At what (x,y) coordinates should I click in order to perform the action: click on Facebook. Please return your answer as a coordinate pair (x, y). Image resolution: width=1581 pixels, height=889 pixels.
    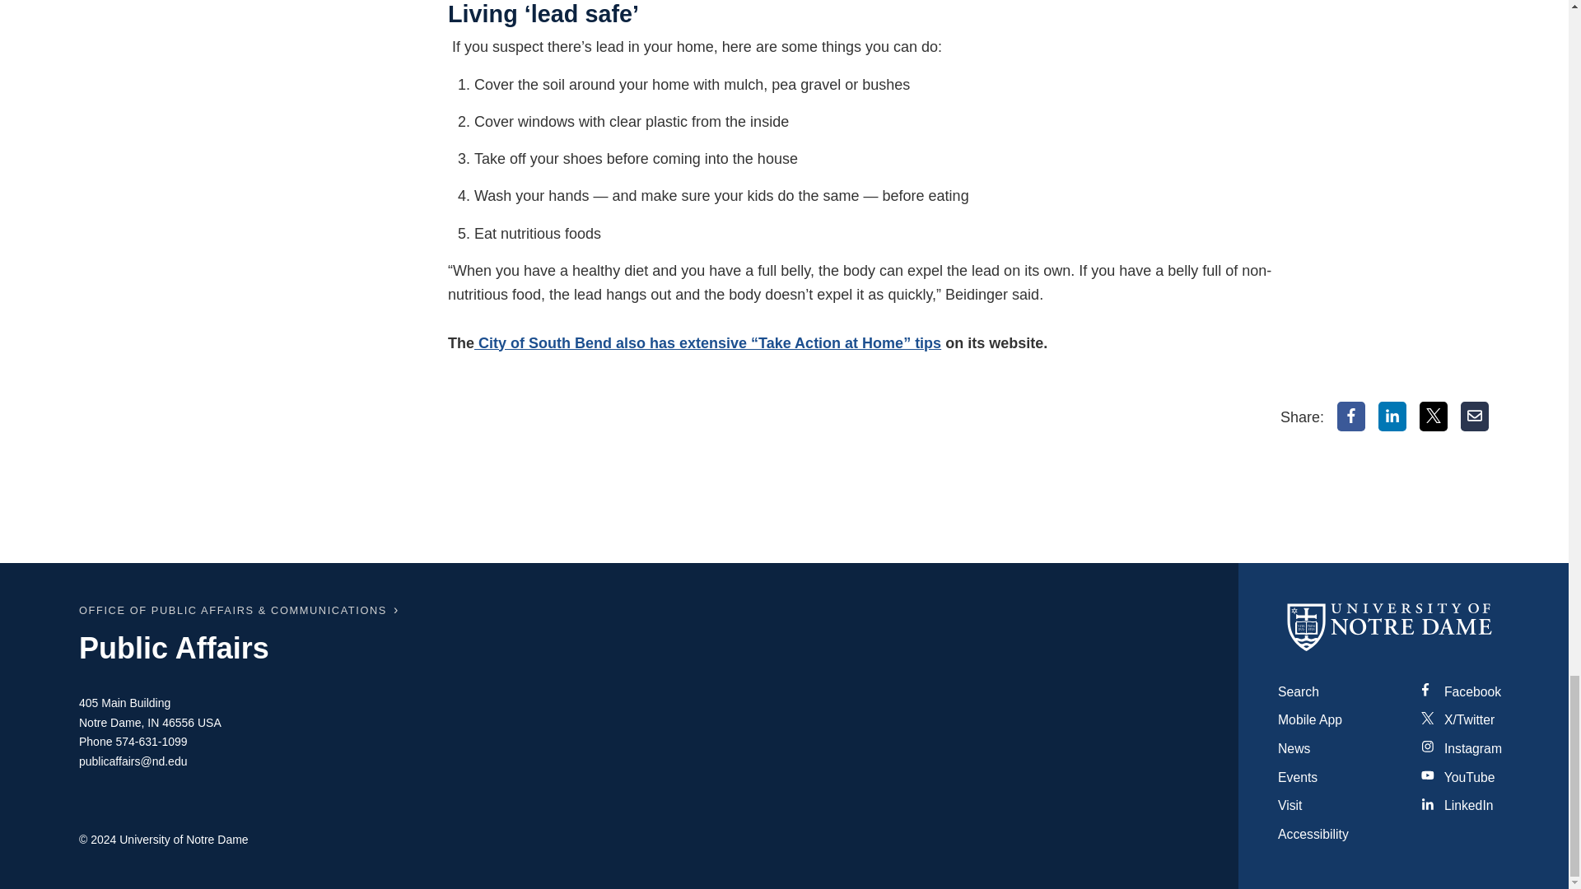
    Looking at the image, I should click on (1351, 417).